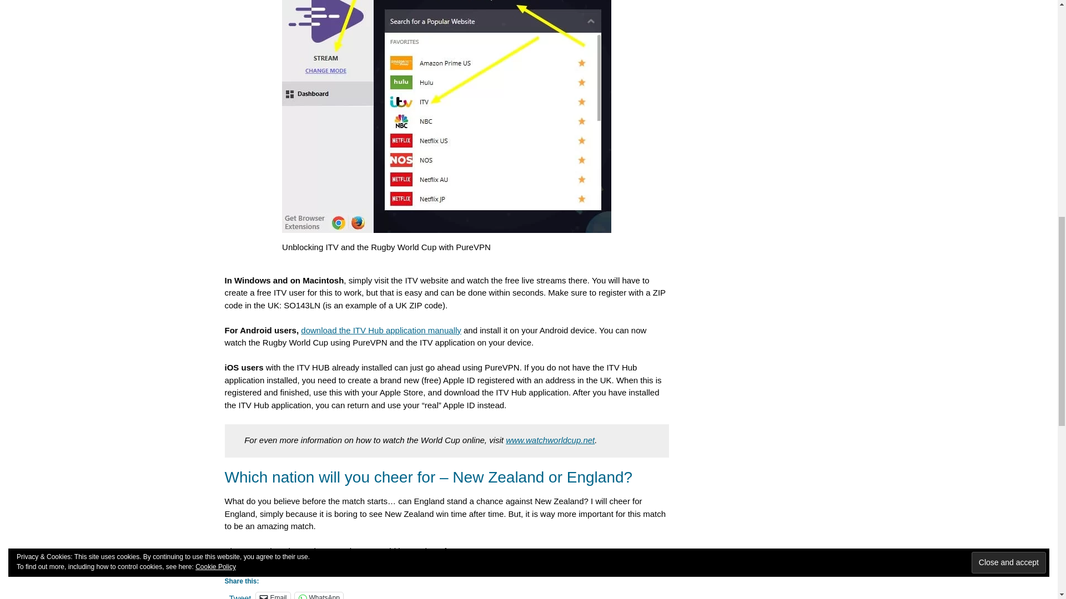 The width and height of the screenshot is (1066, 599). I want to click on Click to share on WhatsApp, so click(319, 596).